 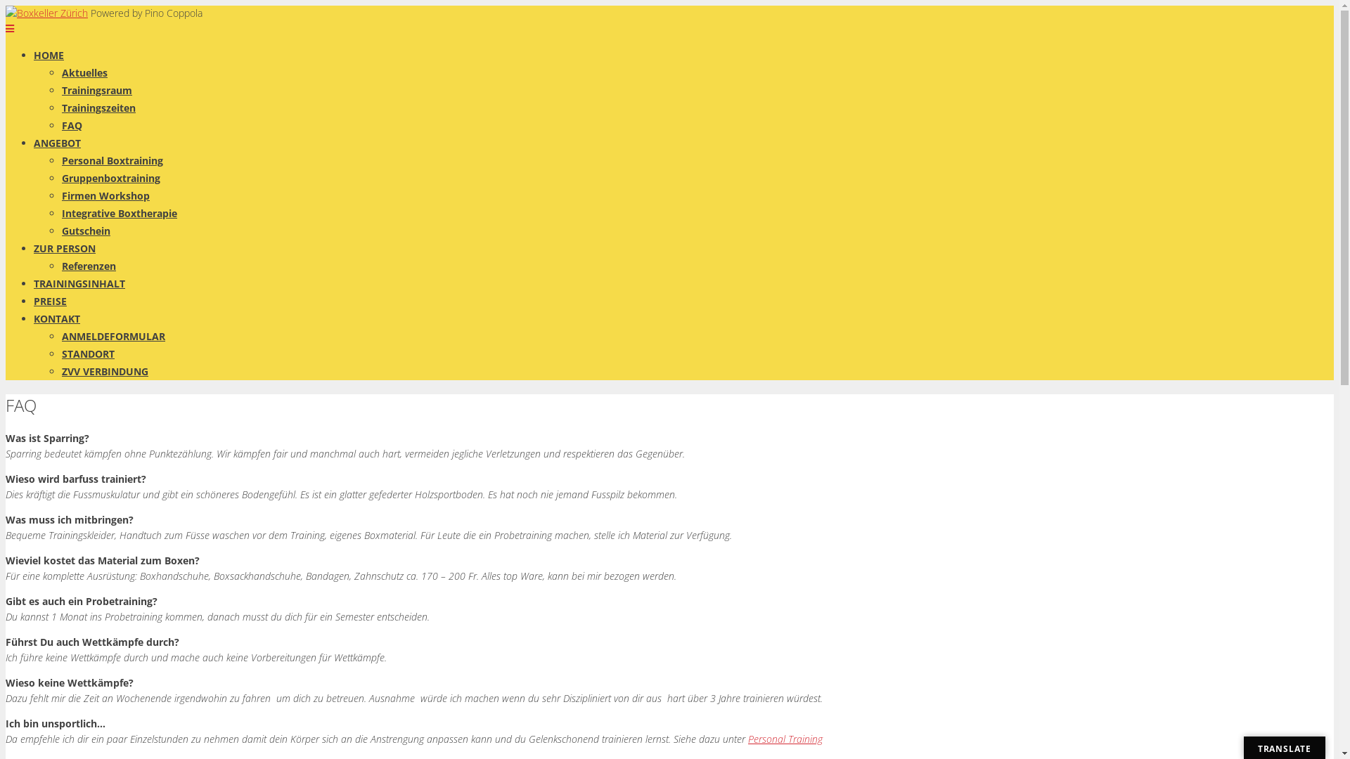 I want to click on PREISE, so click(x=51, y=301).